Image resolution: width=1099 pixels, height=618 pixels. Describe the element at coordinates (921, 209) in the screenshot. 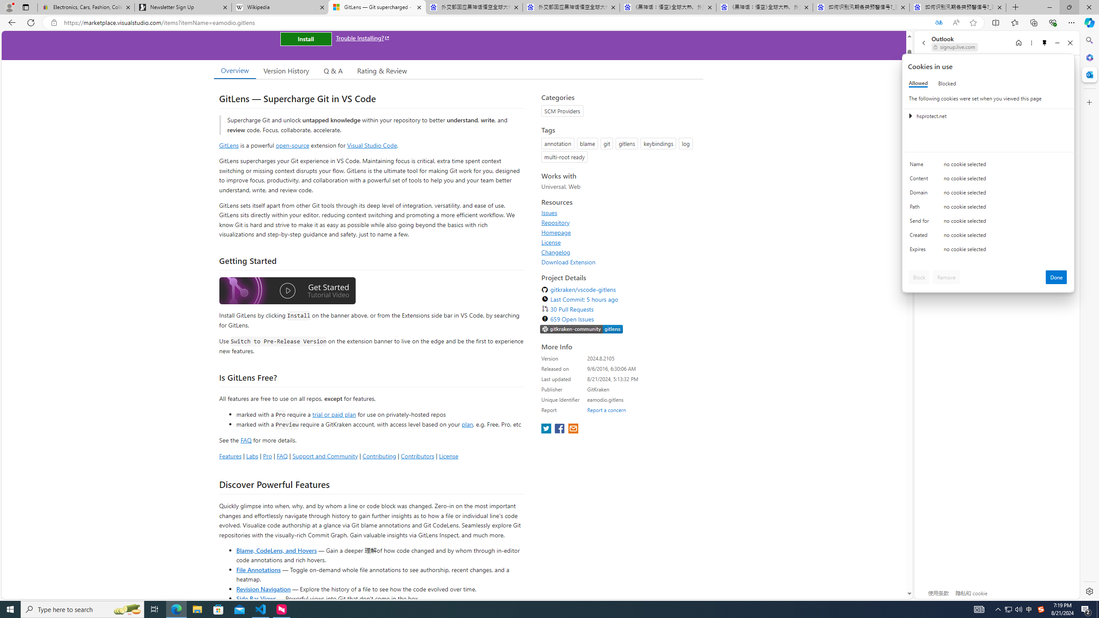

I see `Path` at that location.